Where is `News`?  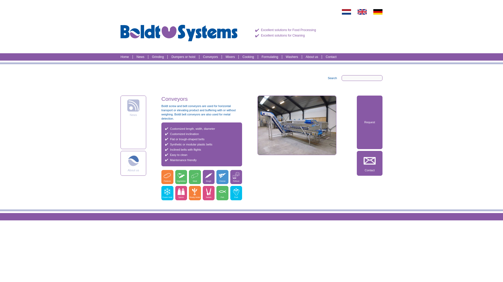 News is located at coordinates (140, 57).